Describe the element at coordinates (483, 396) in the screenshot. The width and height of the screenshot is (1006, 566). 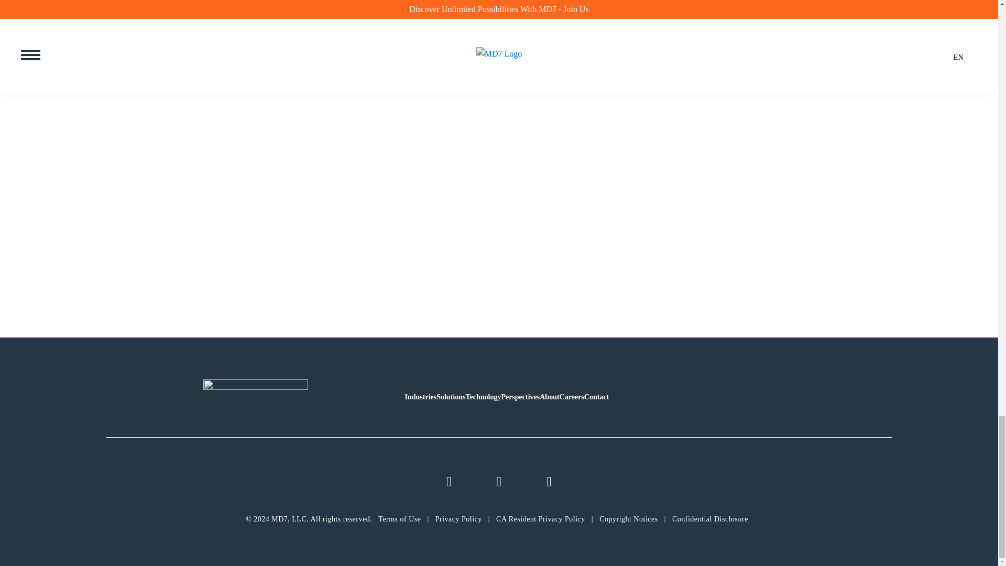
I see `Technology` at that location.